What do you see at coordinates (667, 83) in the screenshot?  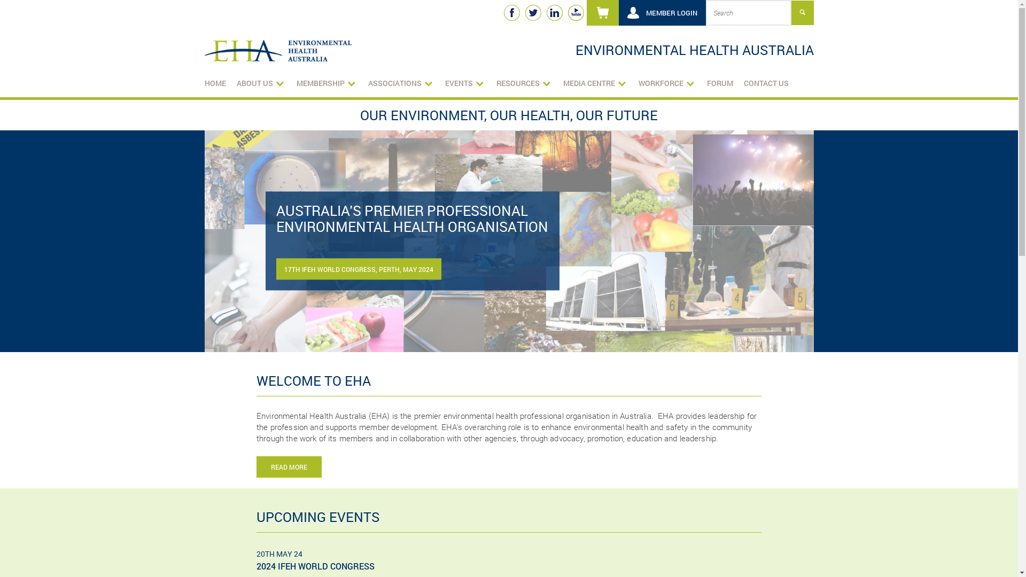 I see `WORKFORCE` at bounding box center [667, 83].